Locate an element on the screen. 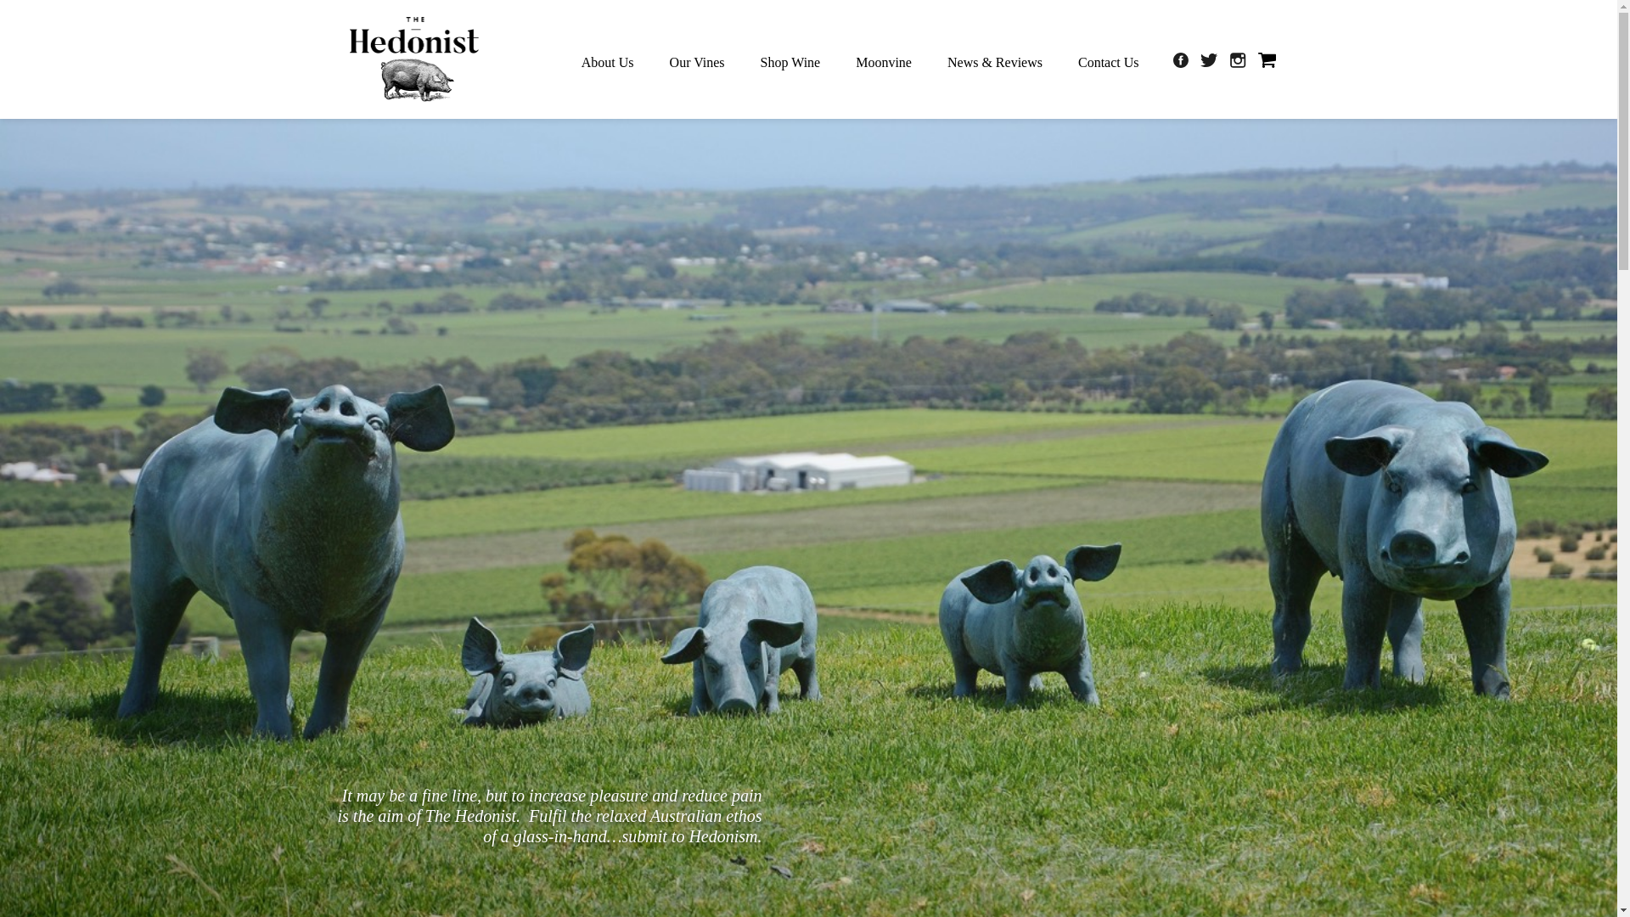  Shopping Cart is located at coordinates (1267, 59).